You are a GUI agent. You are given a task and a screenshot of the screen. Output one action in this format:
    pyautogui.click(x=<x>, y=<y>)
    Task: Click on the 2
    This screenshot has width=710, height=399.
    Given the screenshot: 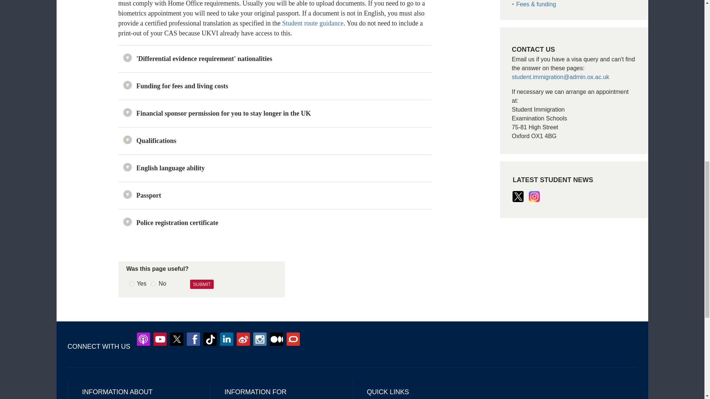 What is the action you would take?
    pyautogui.click(x=153, y=284)
    